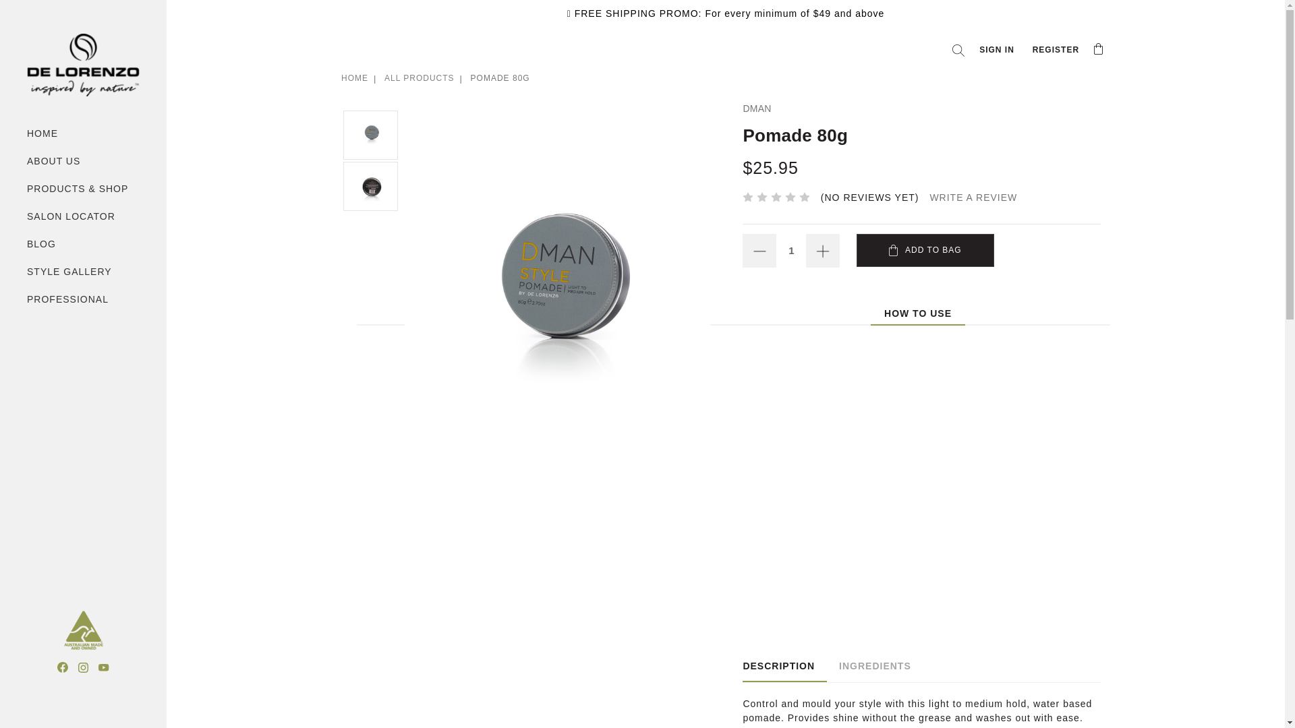 The height and width of the screenshot is (728, 1295). I want to click on INCREASE QUANTITY:, so click(823, 251).